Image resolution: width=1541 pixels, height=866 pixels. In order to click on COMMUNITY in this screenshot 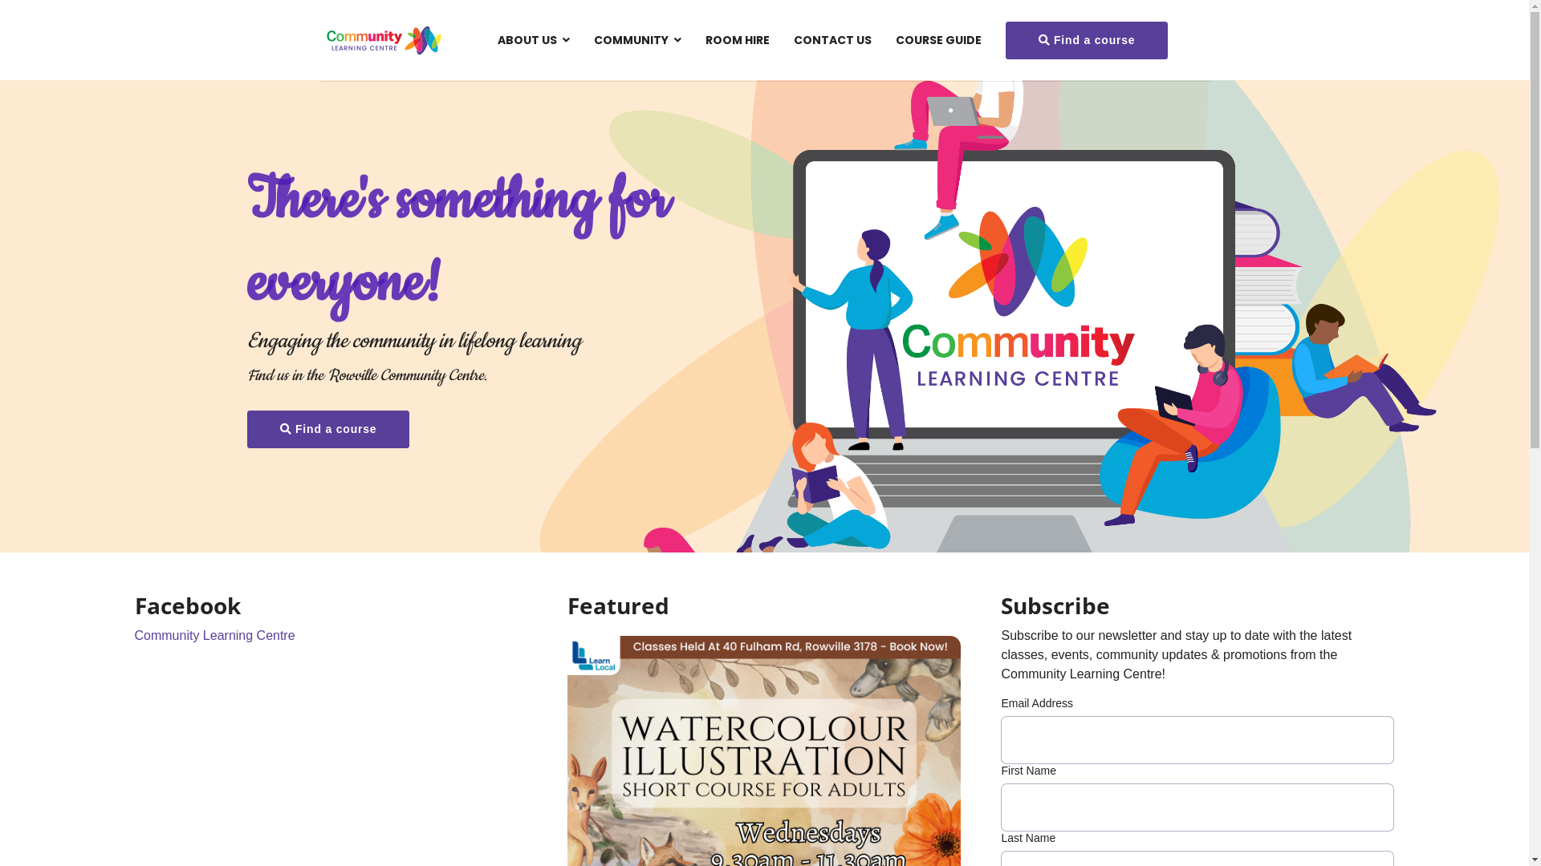, I will do `click(637, 40)`.